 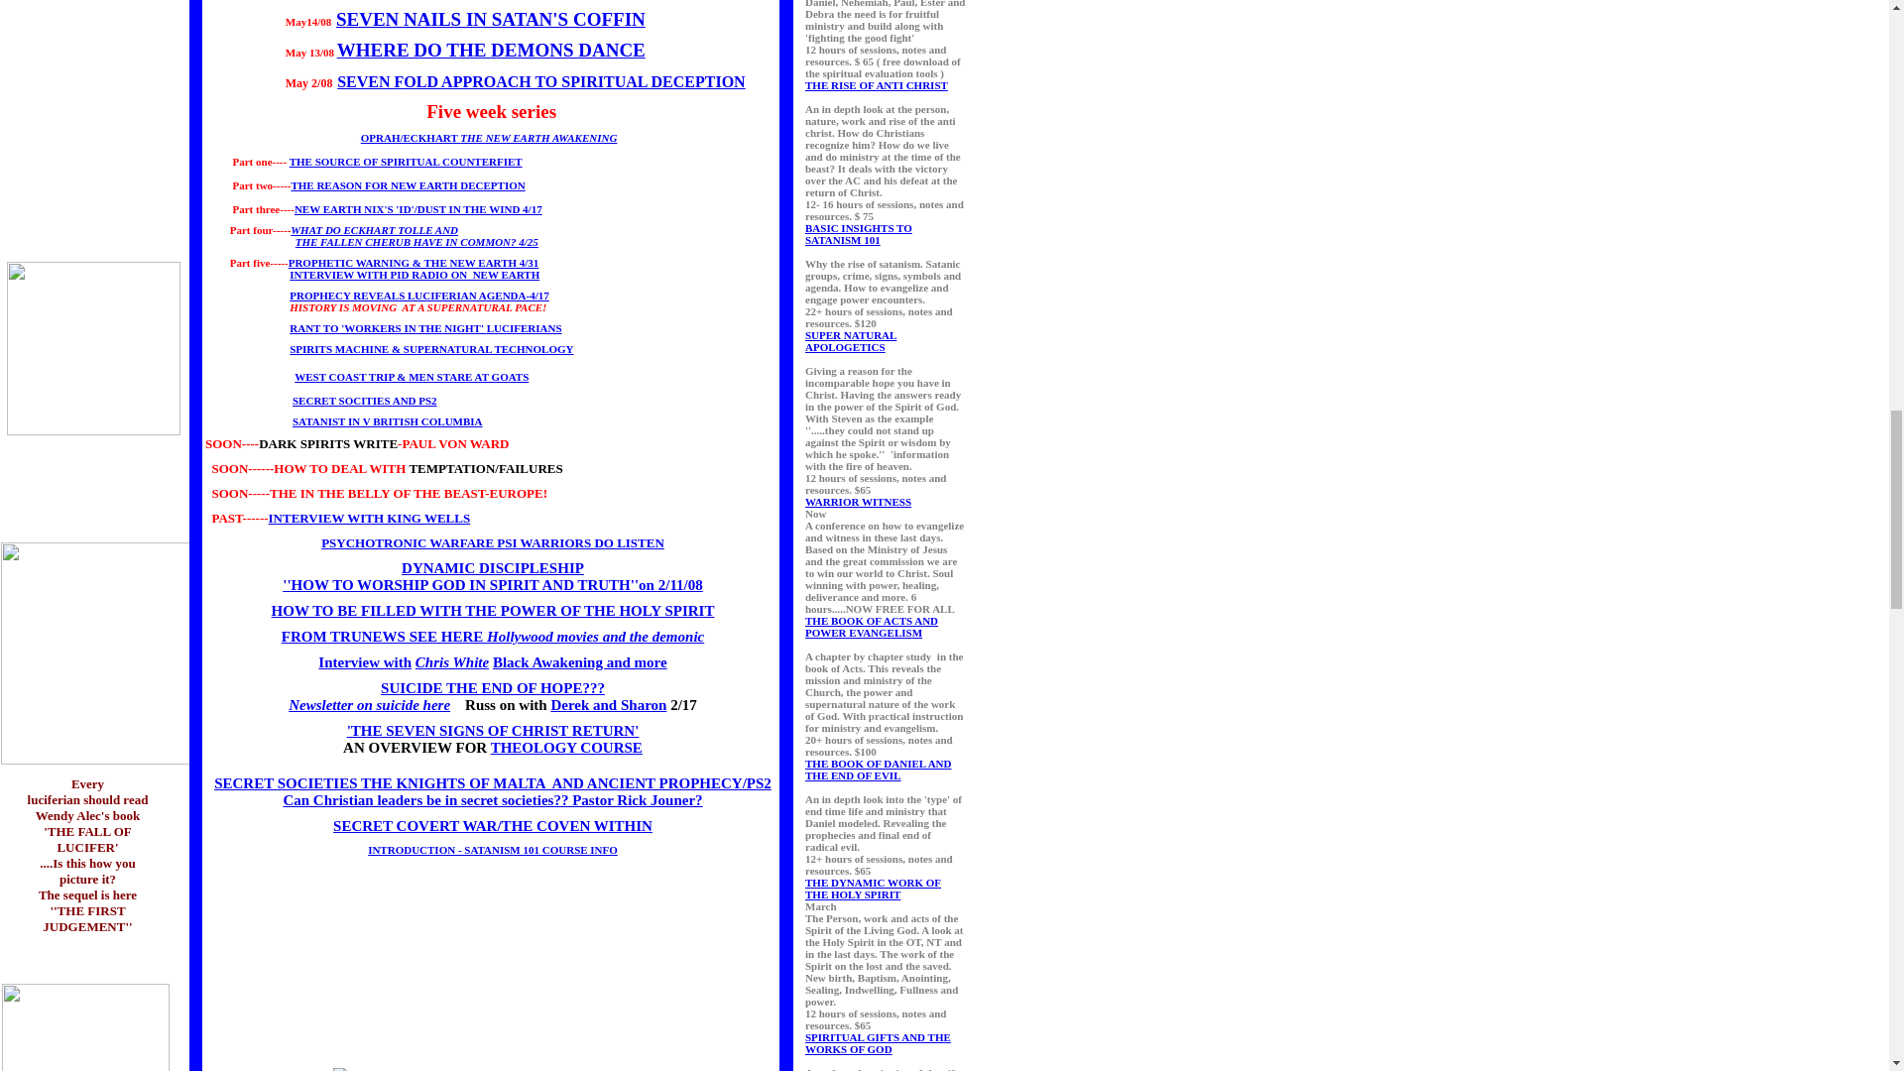 What do you see at coordinates (364, 662) in the screenshot?
I see `click to listen direct` at bounding box center [364, 662].